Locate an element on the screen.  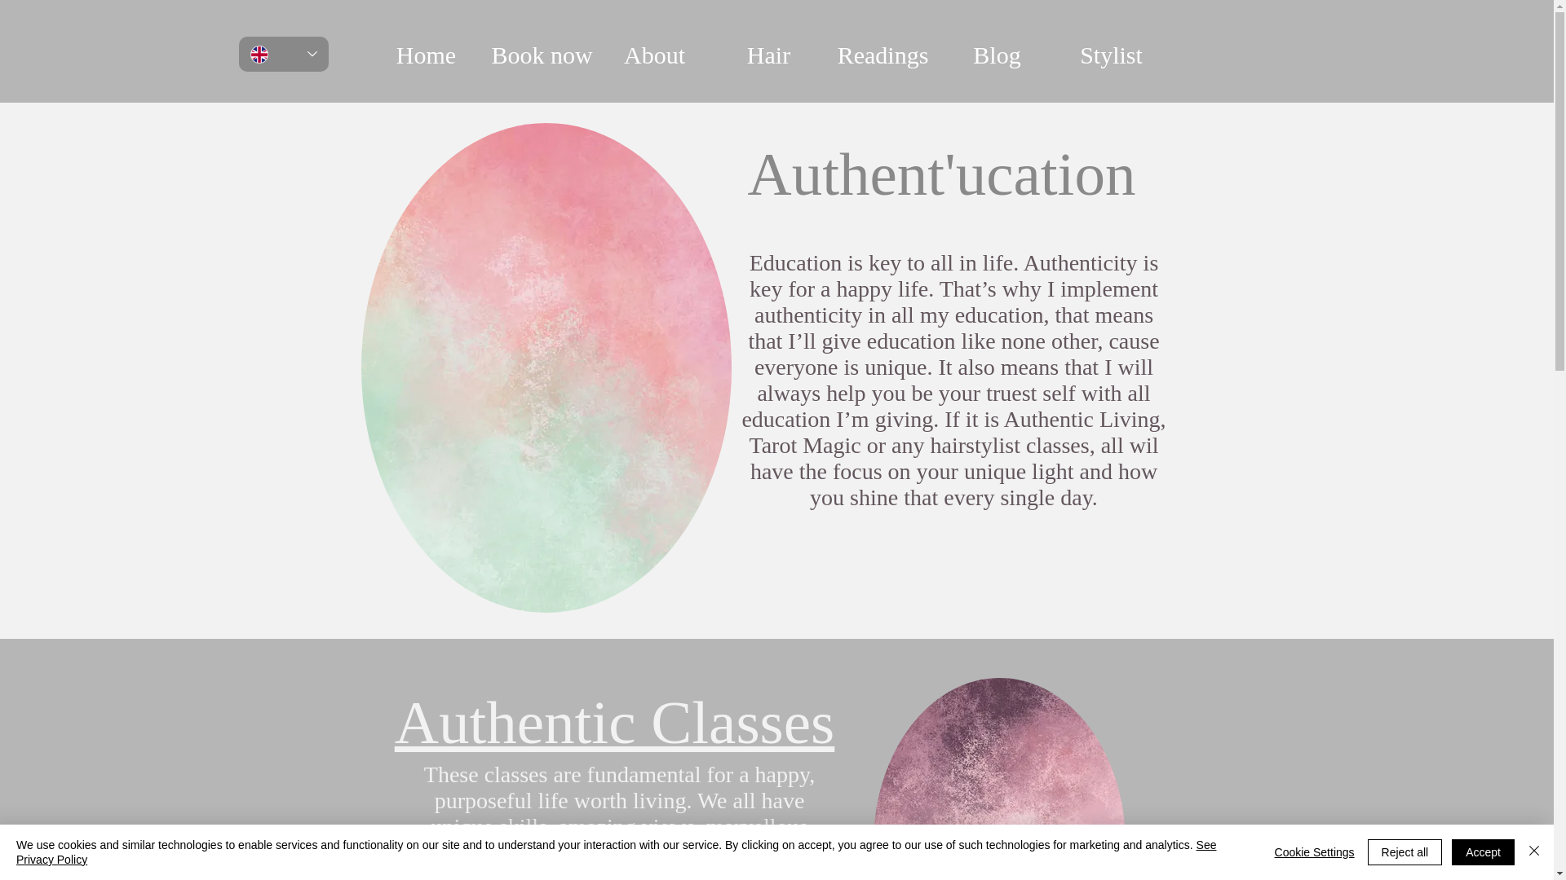
Reject all is located at coordinates (1405, 852).